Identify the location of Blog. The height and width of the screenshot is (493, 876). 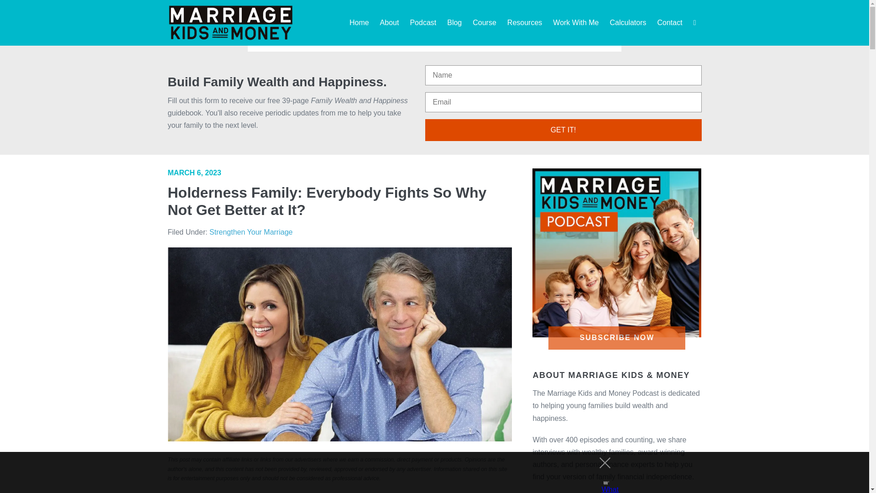
(454, 23).